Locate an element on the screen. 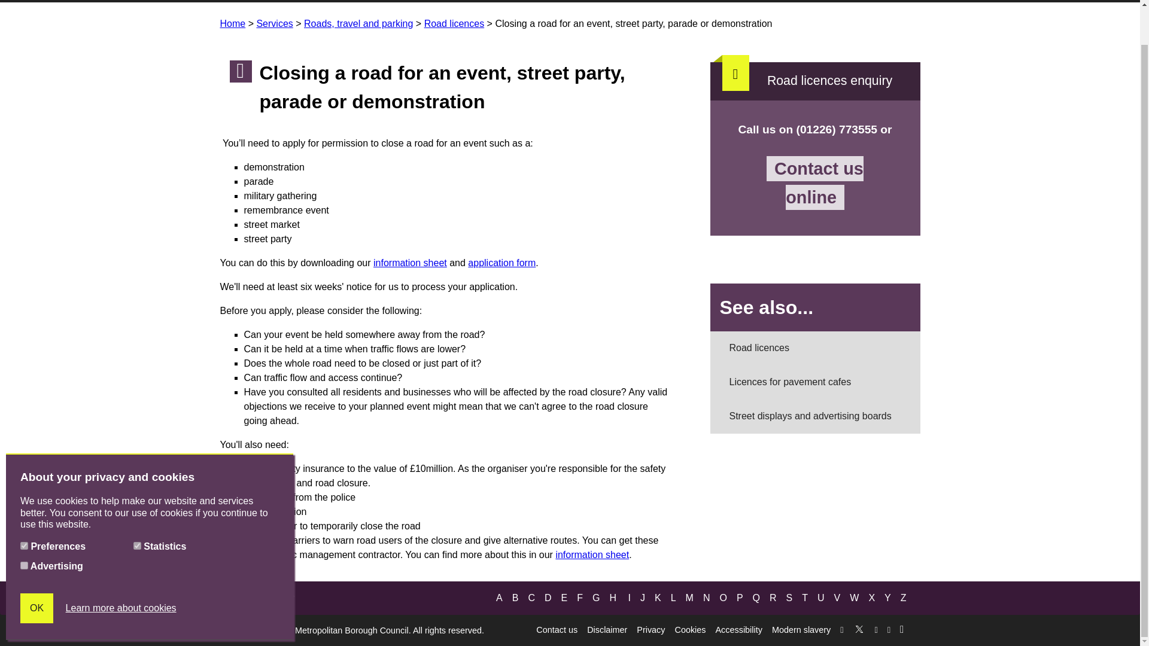  H is located at coordinates (613, 598).